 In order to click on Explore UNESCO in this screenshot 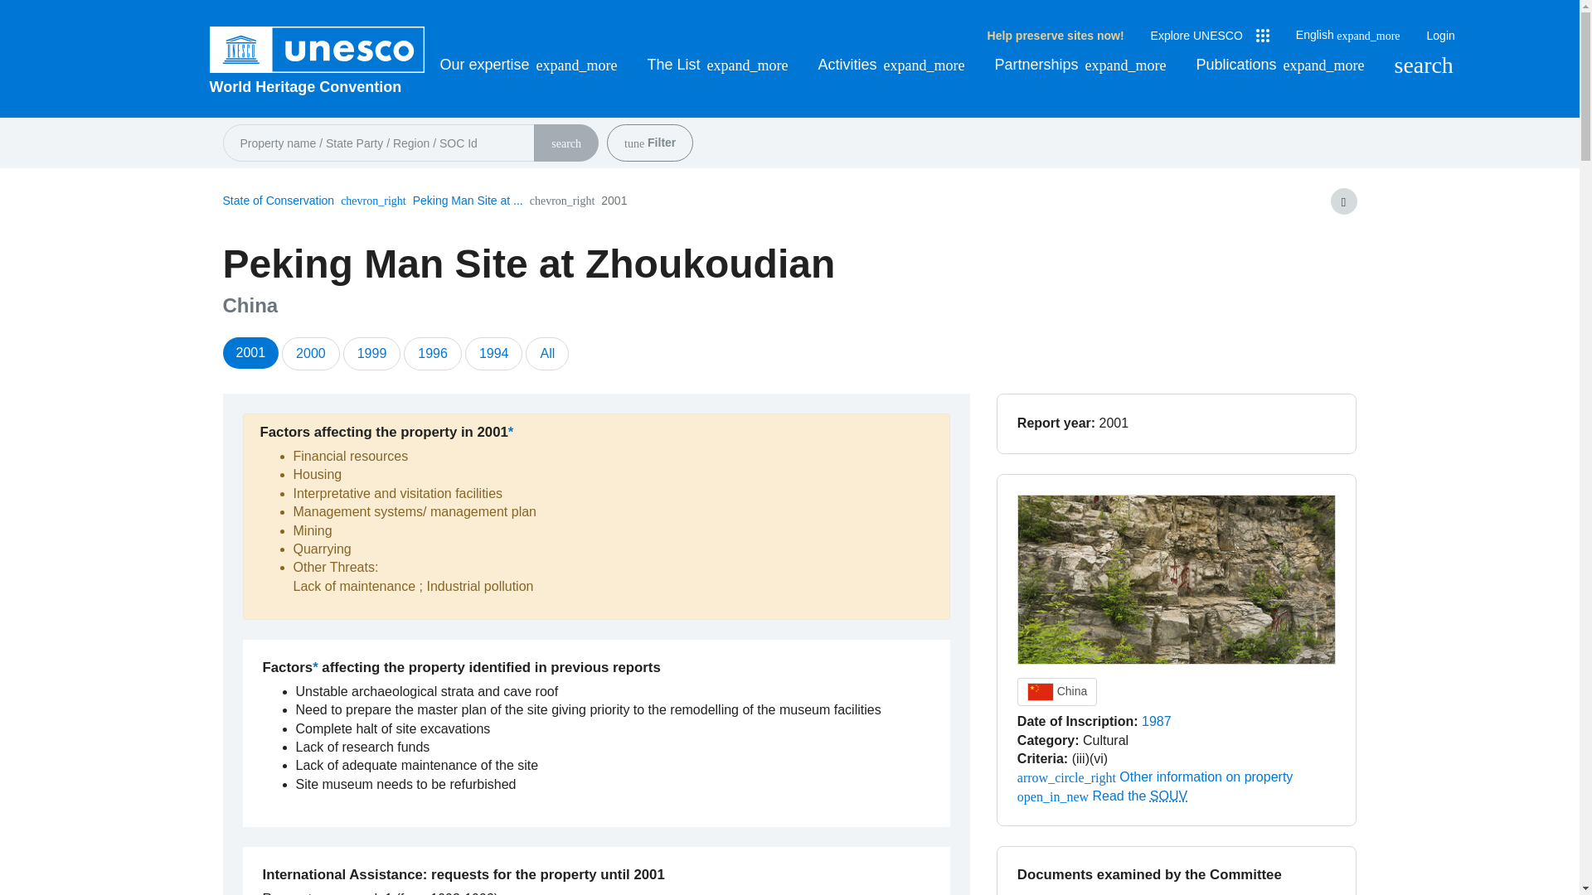, I will do `click(1210, 36)`.